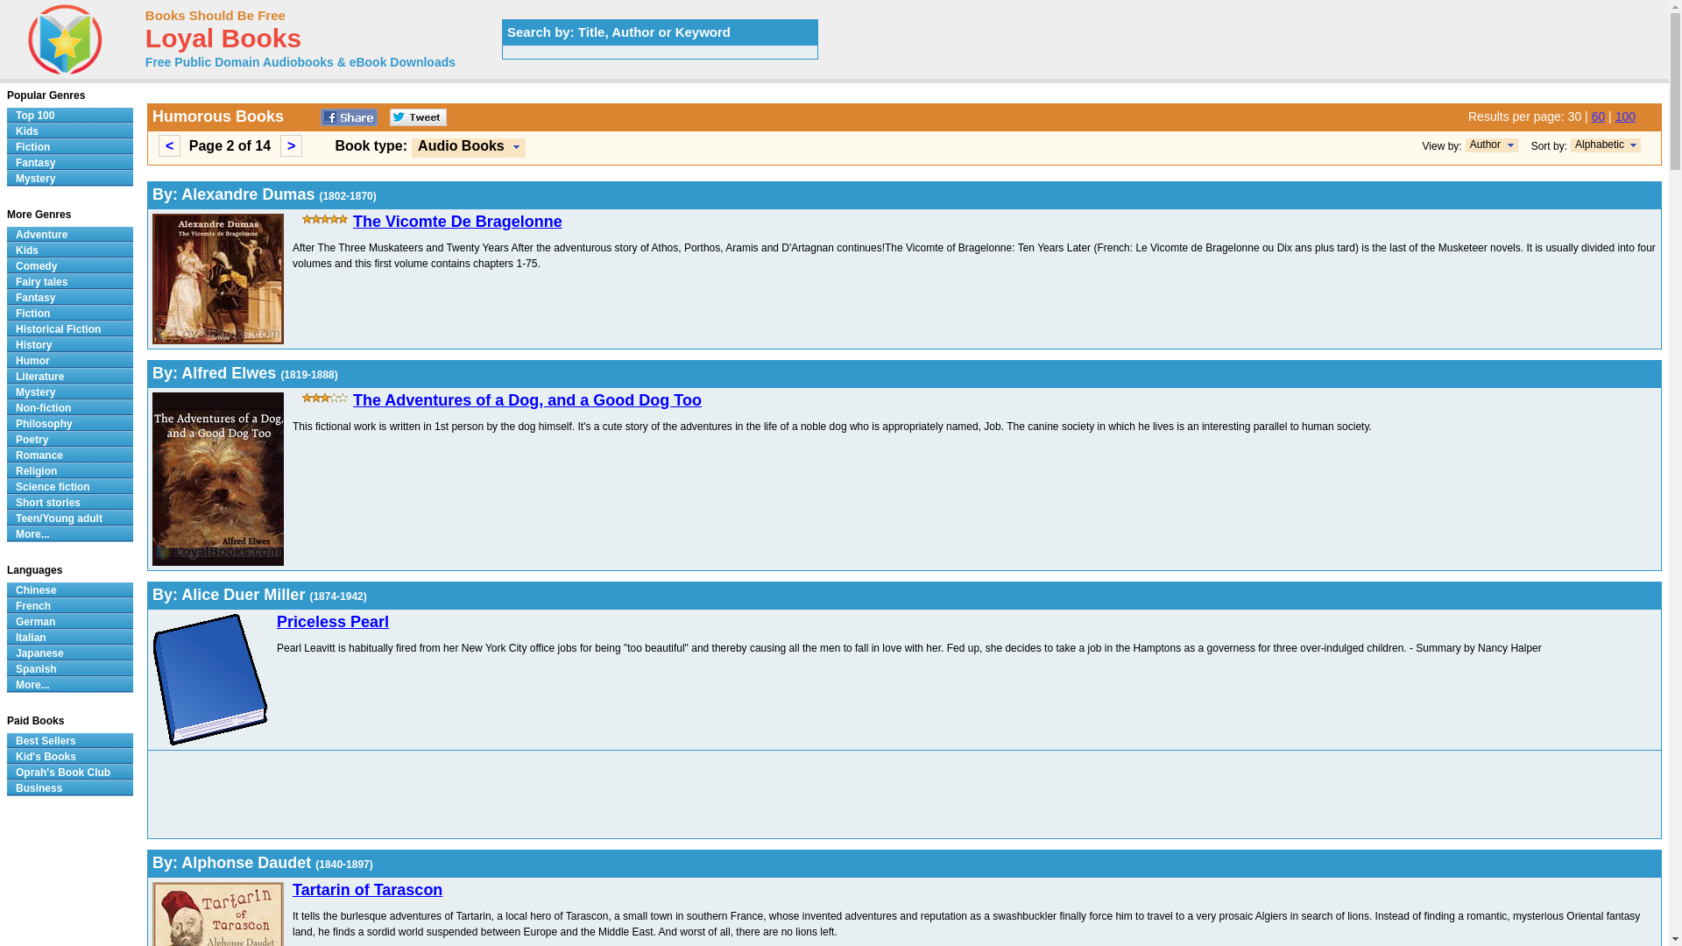  What do you see at coordinates (1598, 116) in the screenshot?
I see `60` at bounding box center [1598, 116].